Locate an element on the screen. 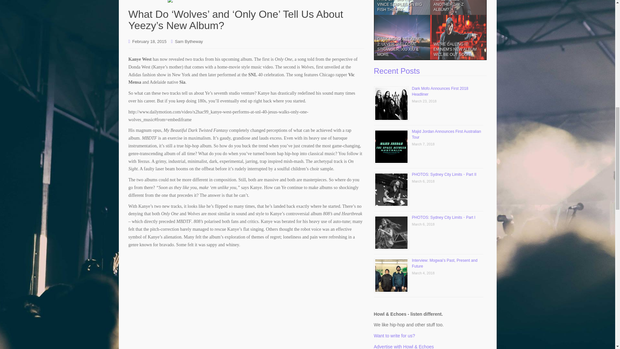  February 18, 2015 is located at coordinates (150, 41).